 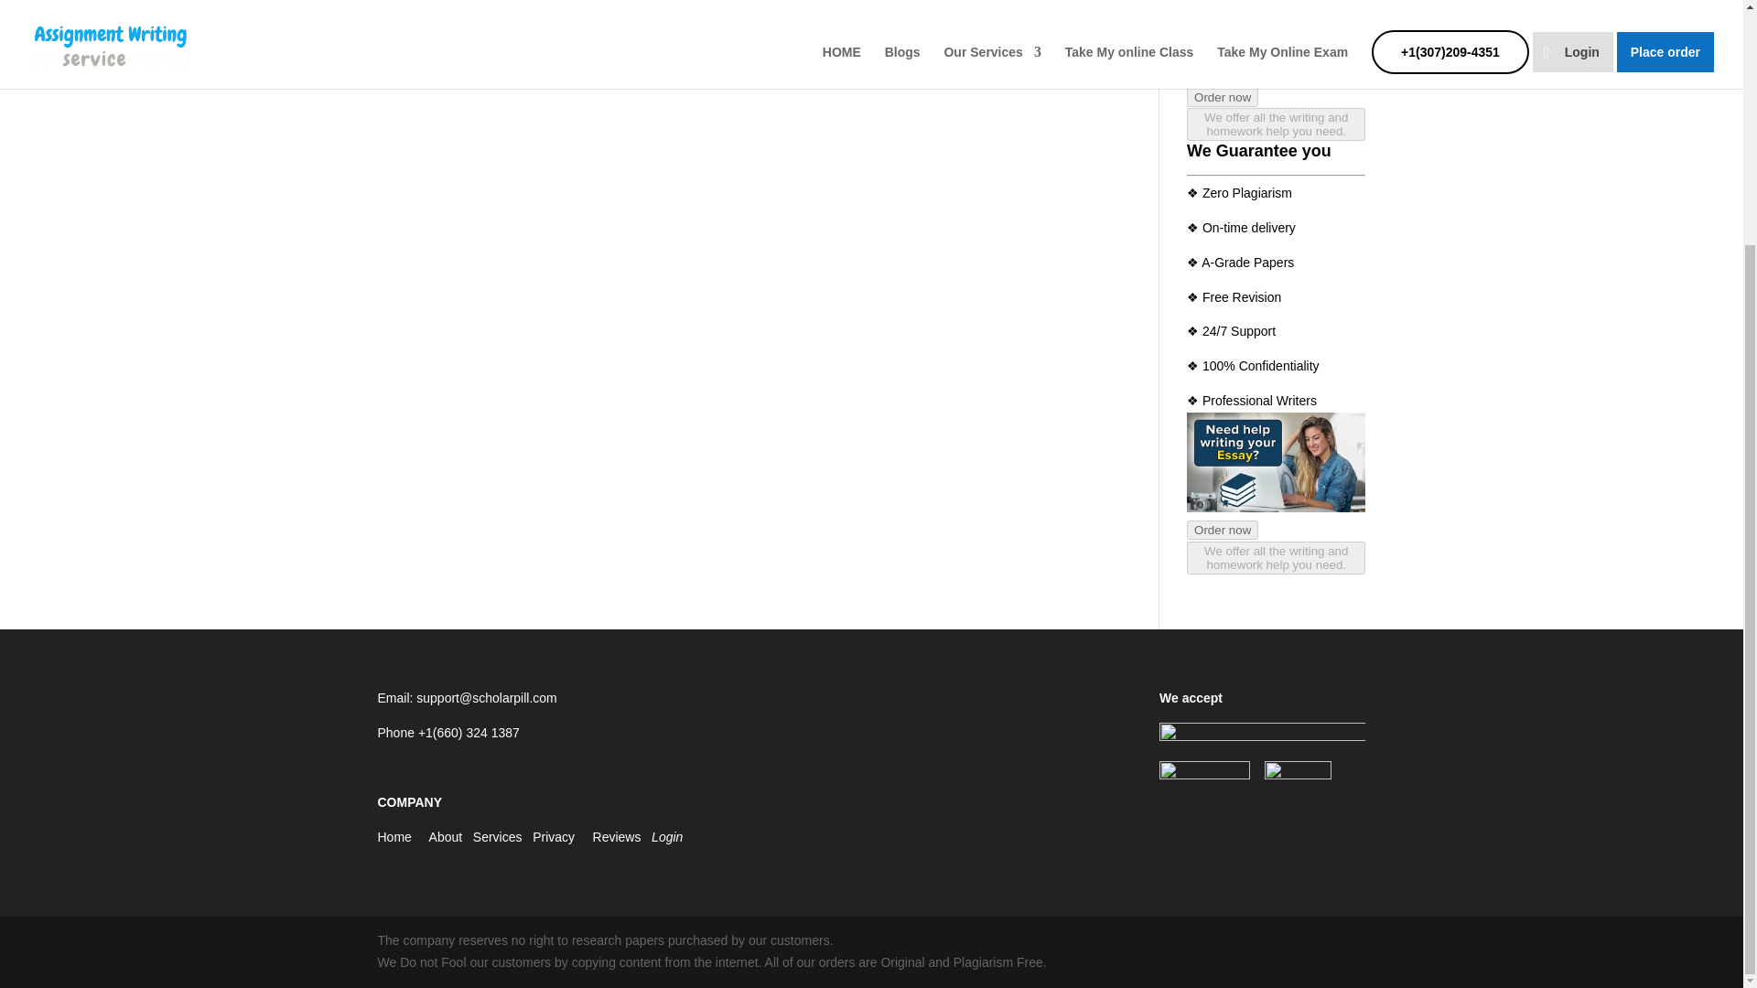 I want to click on We offer all the writing and homework help you need., so click(x=1276, y=557).